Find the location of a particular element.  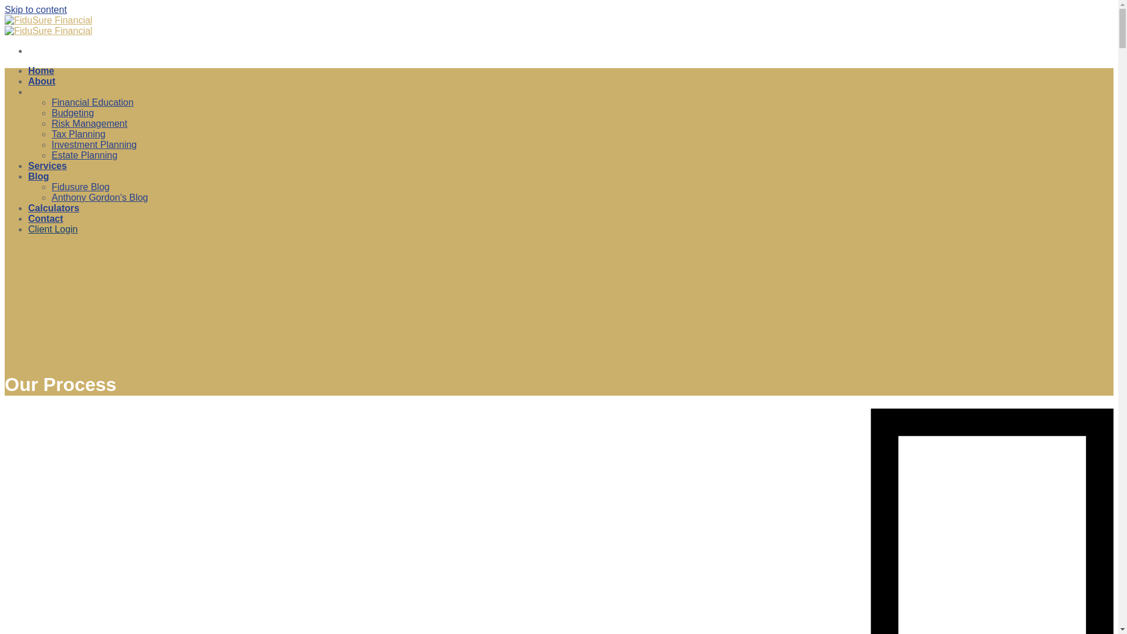

Tax Planning is located at coordinates (79, 134).